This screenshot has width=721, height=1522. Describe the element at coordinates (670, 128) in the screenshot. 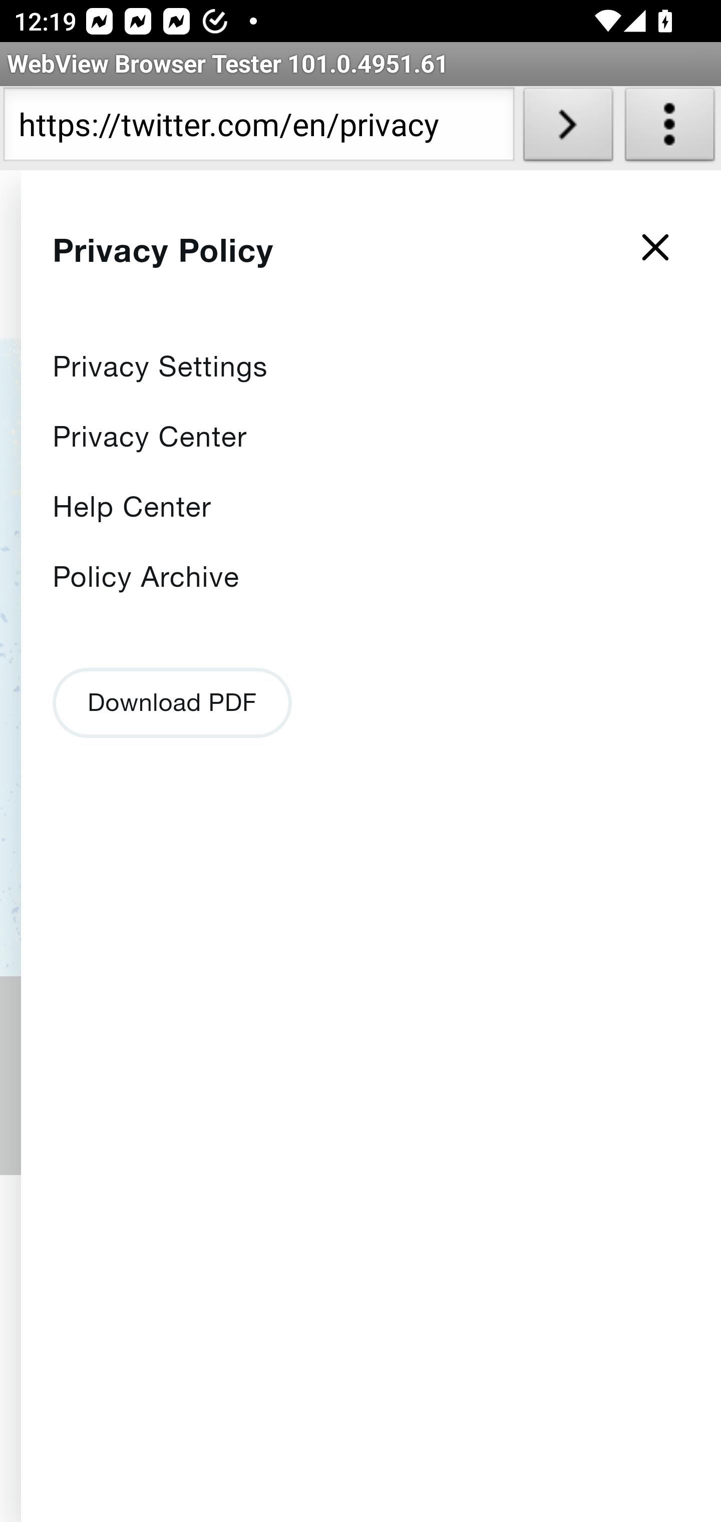

I see `About WebView` at that location.